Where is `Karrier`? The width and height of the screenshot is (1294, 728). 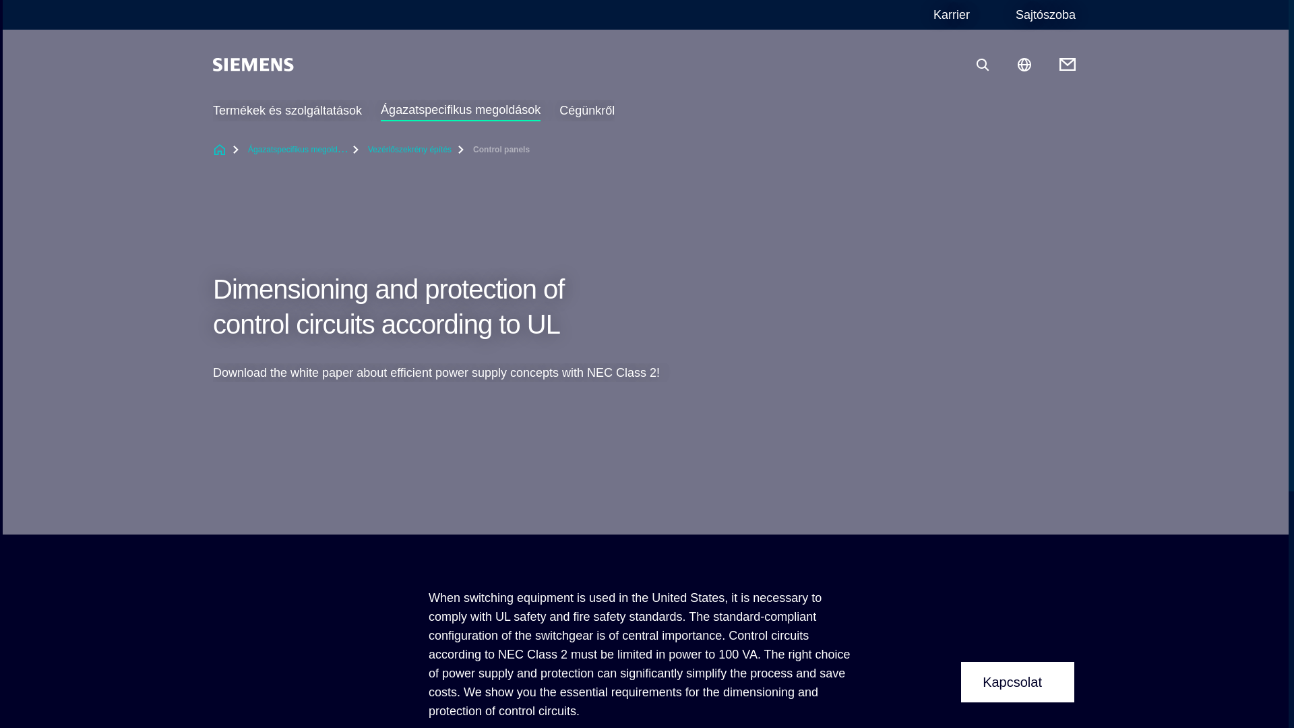 Karrier is located at coordinates (951, 15).